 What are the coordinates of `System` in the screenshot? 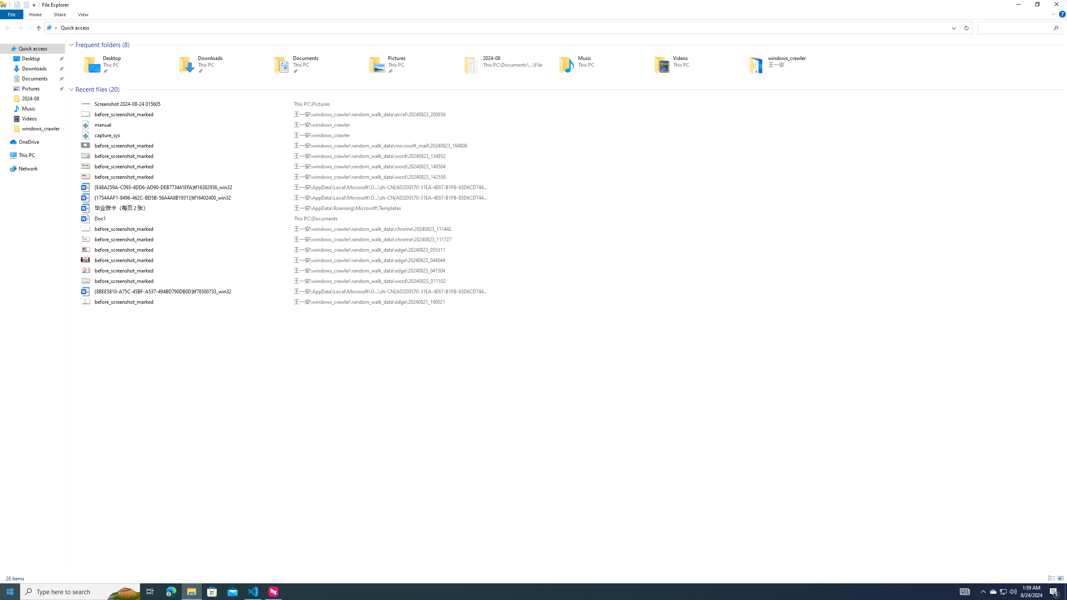 It's located at (5, 4).